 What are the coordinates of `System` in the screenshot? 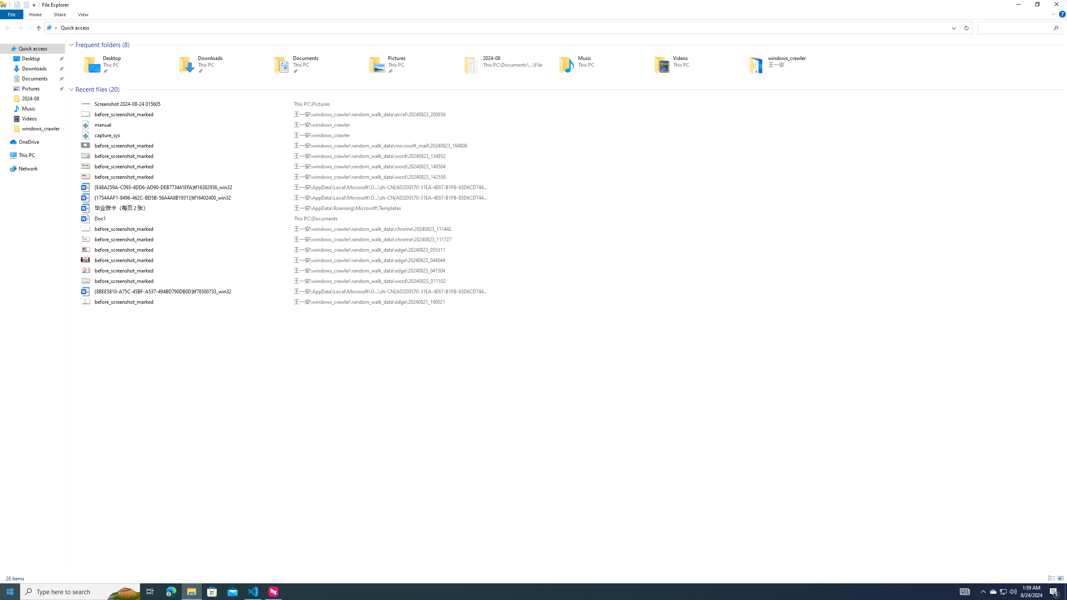 It's located at (5, 4).